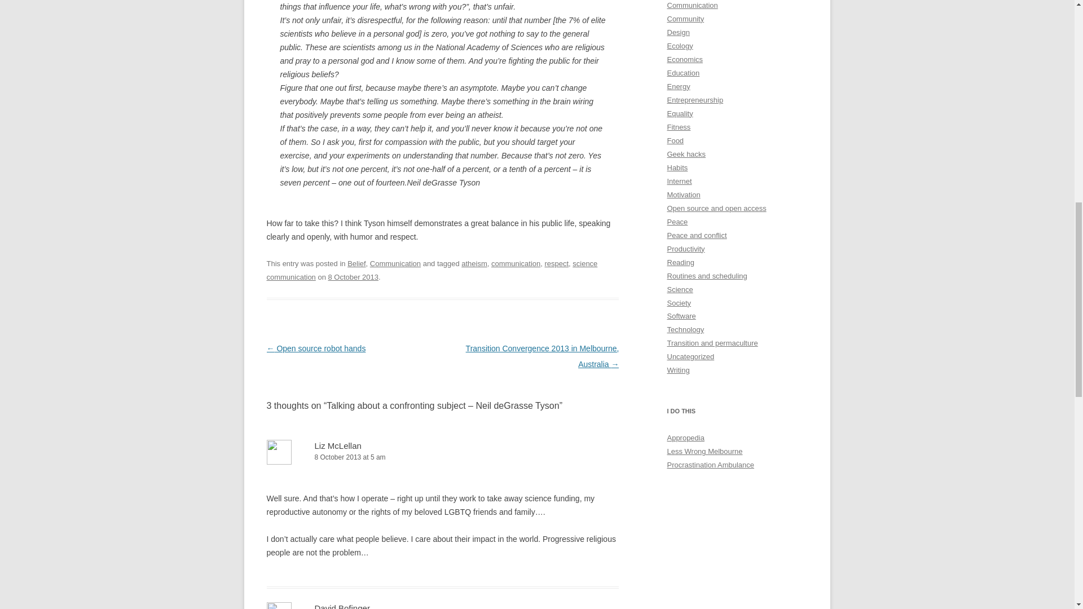 The image size is (1083, 609). Describe the element at coordinates (432, 270) in the screenshot. I see `science communication` at that location.